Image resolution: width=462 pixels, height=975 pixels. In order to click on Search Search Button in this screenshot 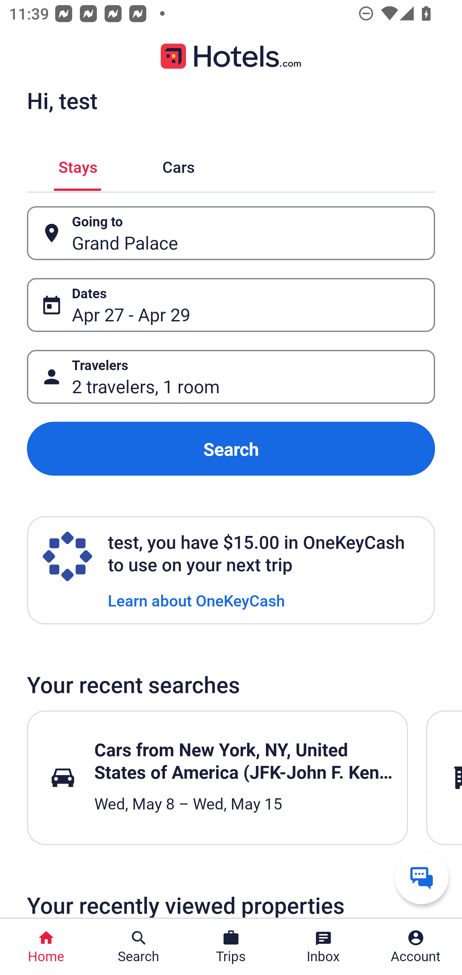, I will do `click(139, 947)`.